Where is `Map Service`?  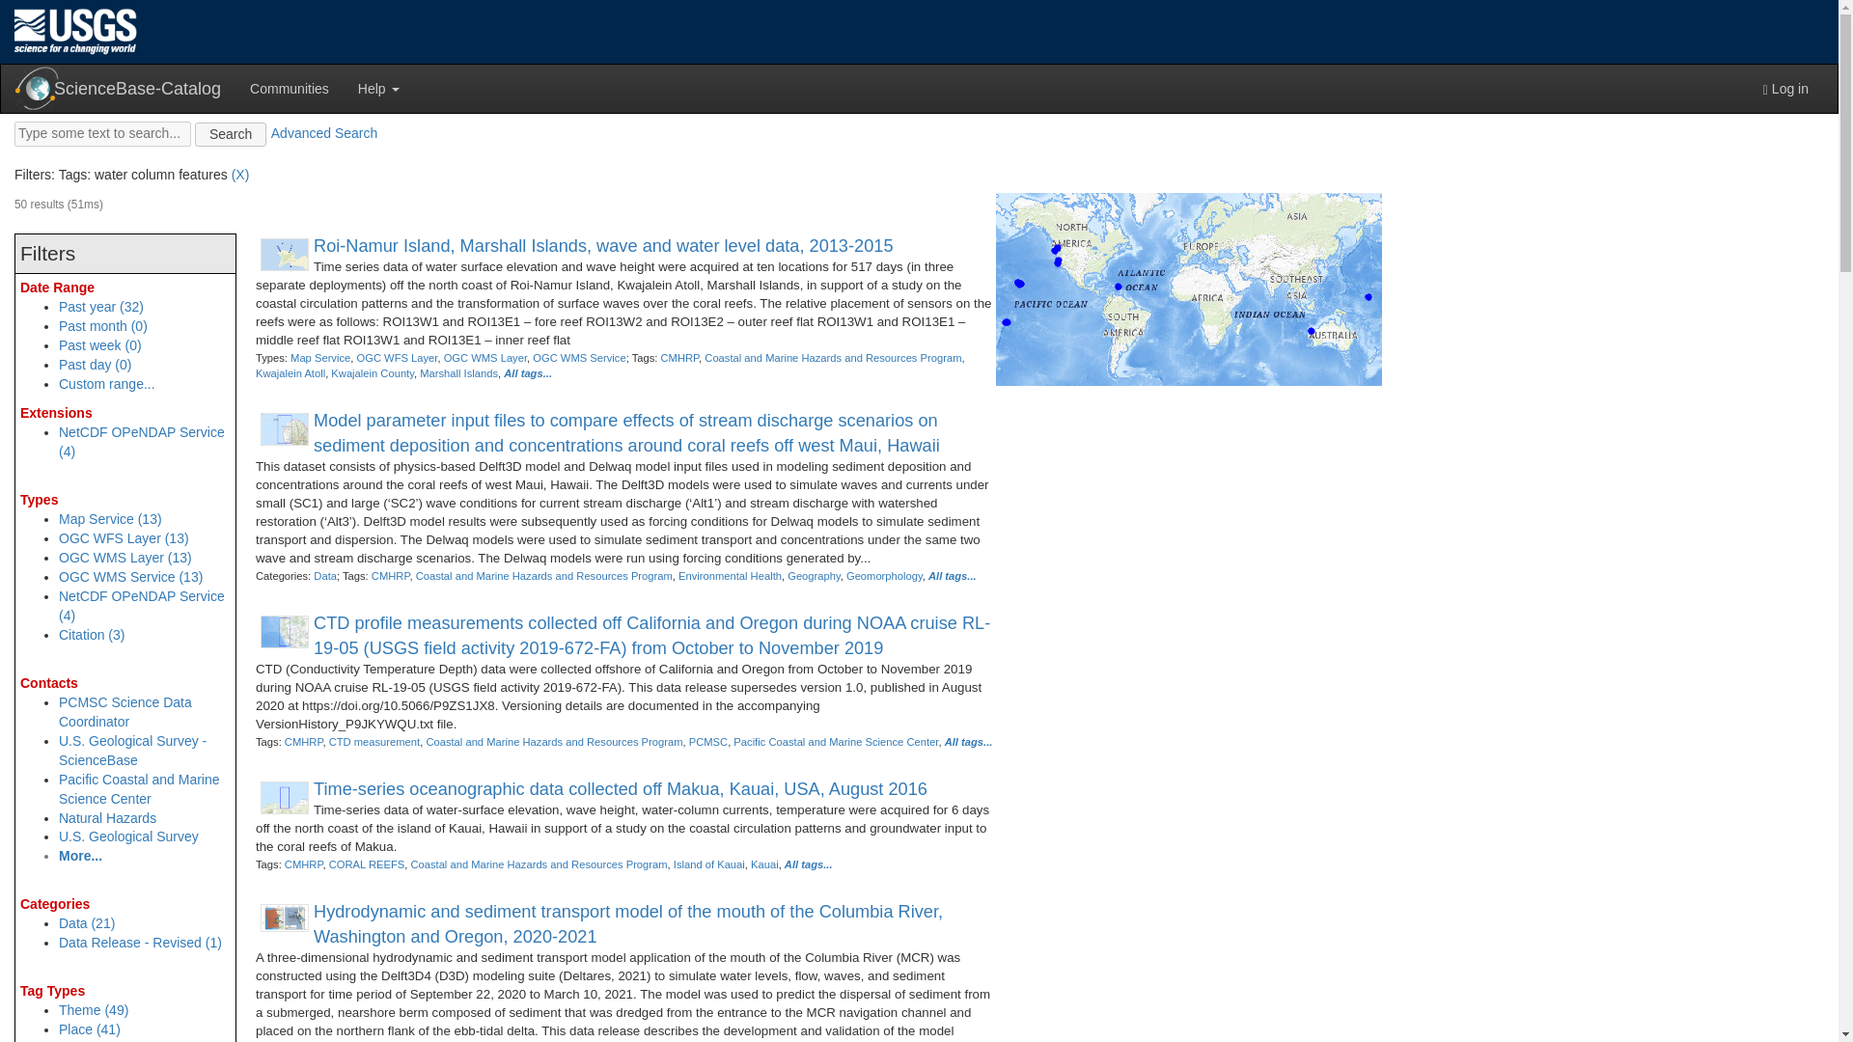
Map Service is located at coordinates (320, 357).